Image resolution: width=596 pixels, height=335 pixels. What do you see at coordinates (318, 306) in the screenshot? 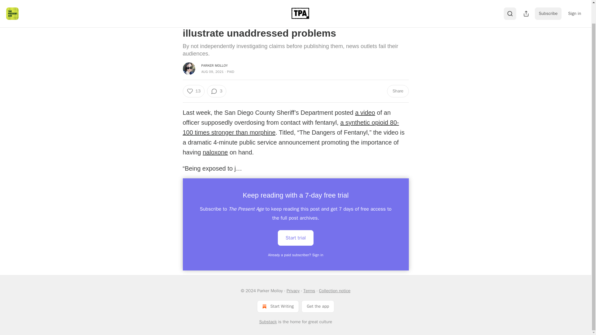
I see `Get the app` at bounding box center [318, 306].